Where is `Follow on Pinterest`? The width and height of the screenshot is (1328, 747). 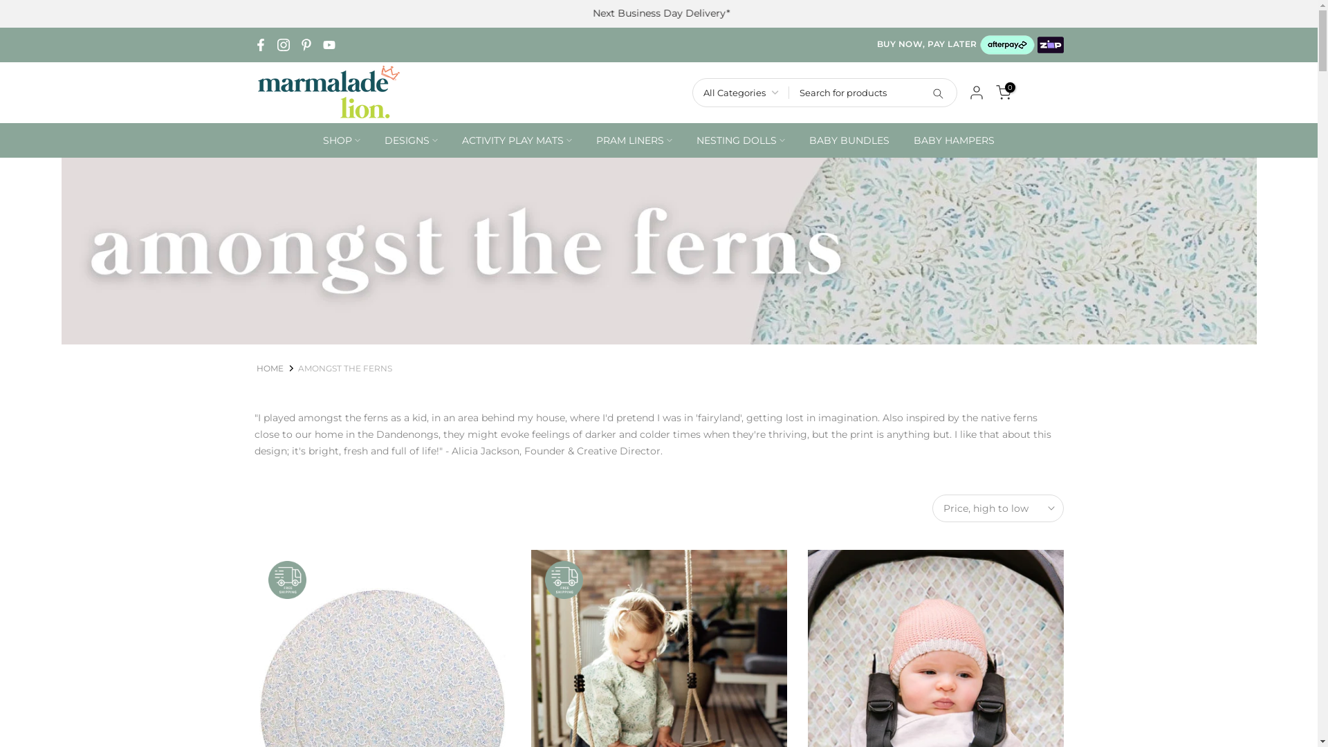 Follow on Pinterest is located at coordinates (306, 45).